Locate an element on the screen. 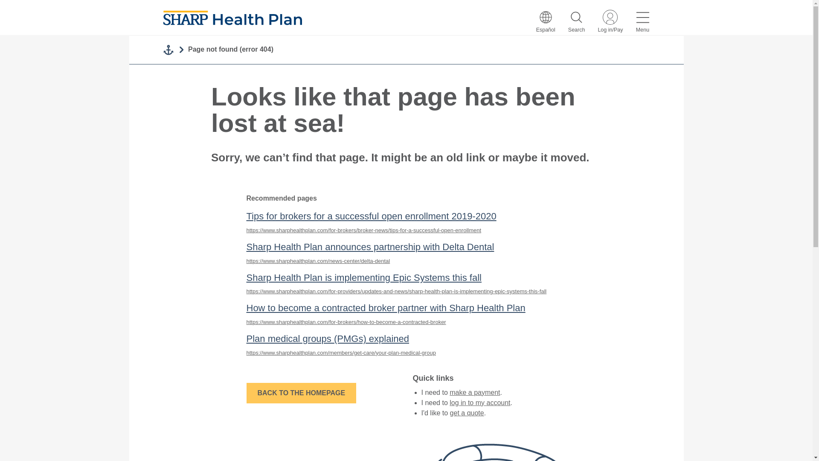 Image resolution: width=819 pixels, height=461 pixels. get a quote is located at coordinates (467, 413).